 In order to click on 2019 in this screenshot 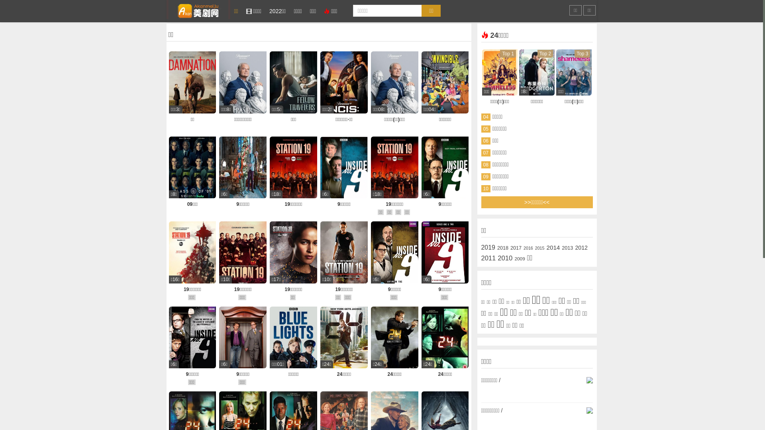, I will do `click(488, 248)`.